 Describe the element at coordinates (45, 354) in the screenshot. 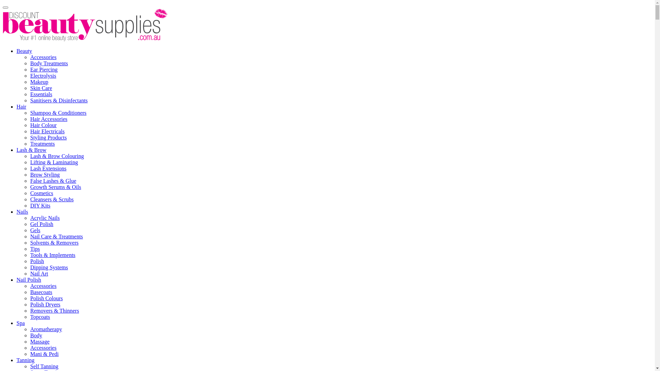

I see `Mani & Pedi` at that location.